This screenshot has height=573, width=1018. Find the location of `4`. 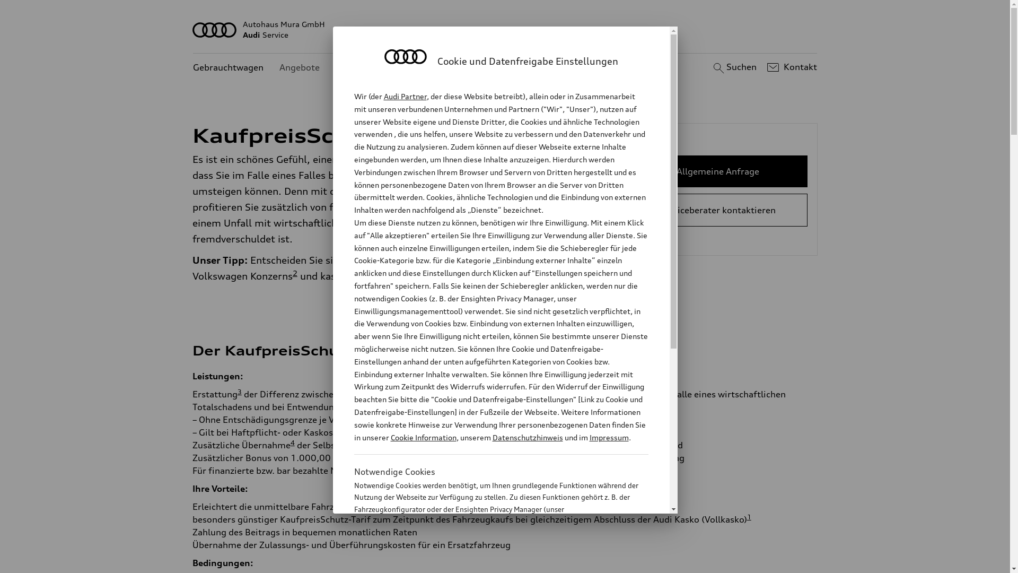

4 is located at coordinates (293, 442).